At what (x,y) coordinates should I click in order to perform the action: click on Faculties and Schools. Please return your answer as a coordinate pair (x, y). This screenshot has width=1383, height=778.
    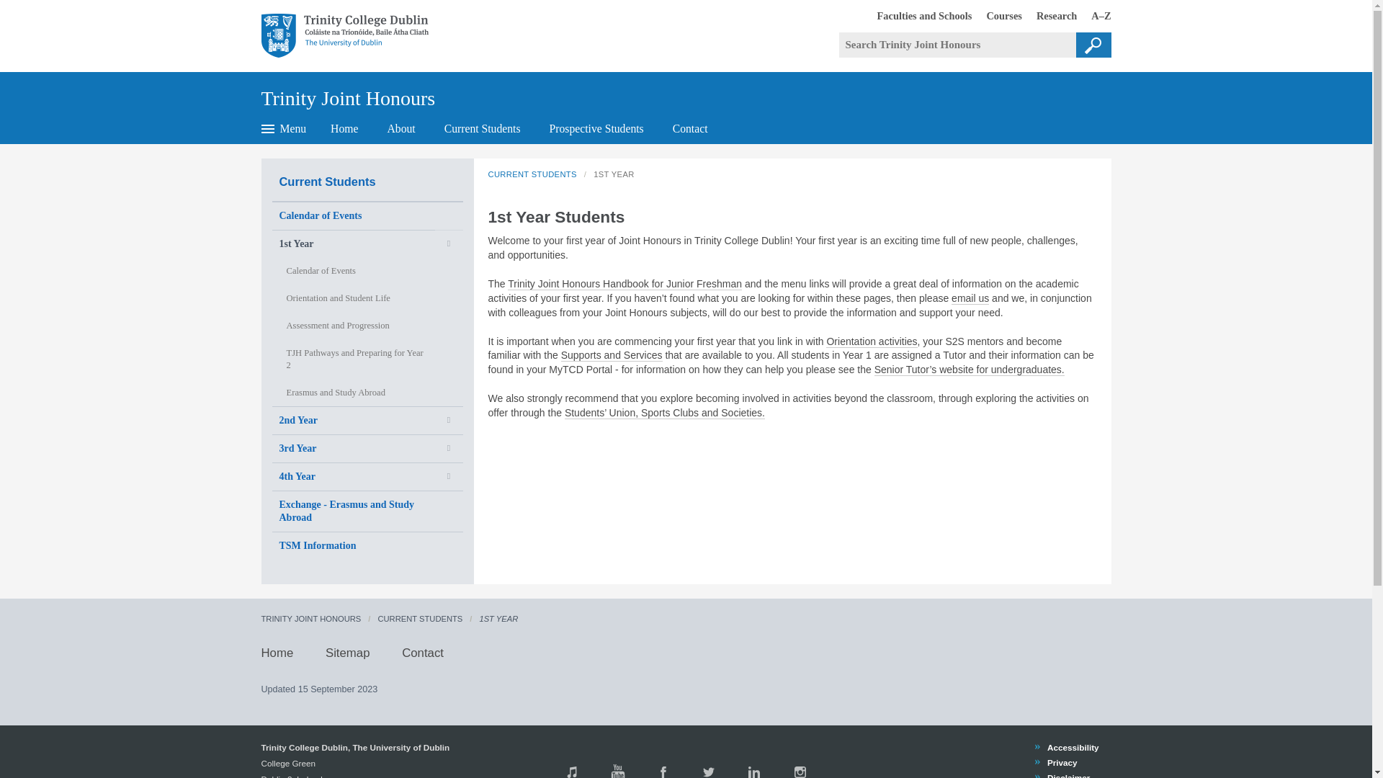
    Looking at the image, I should click on (1093, 45).